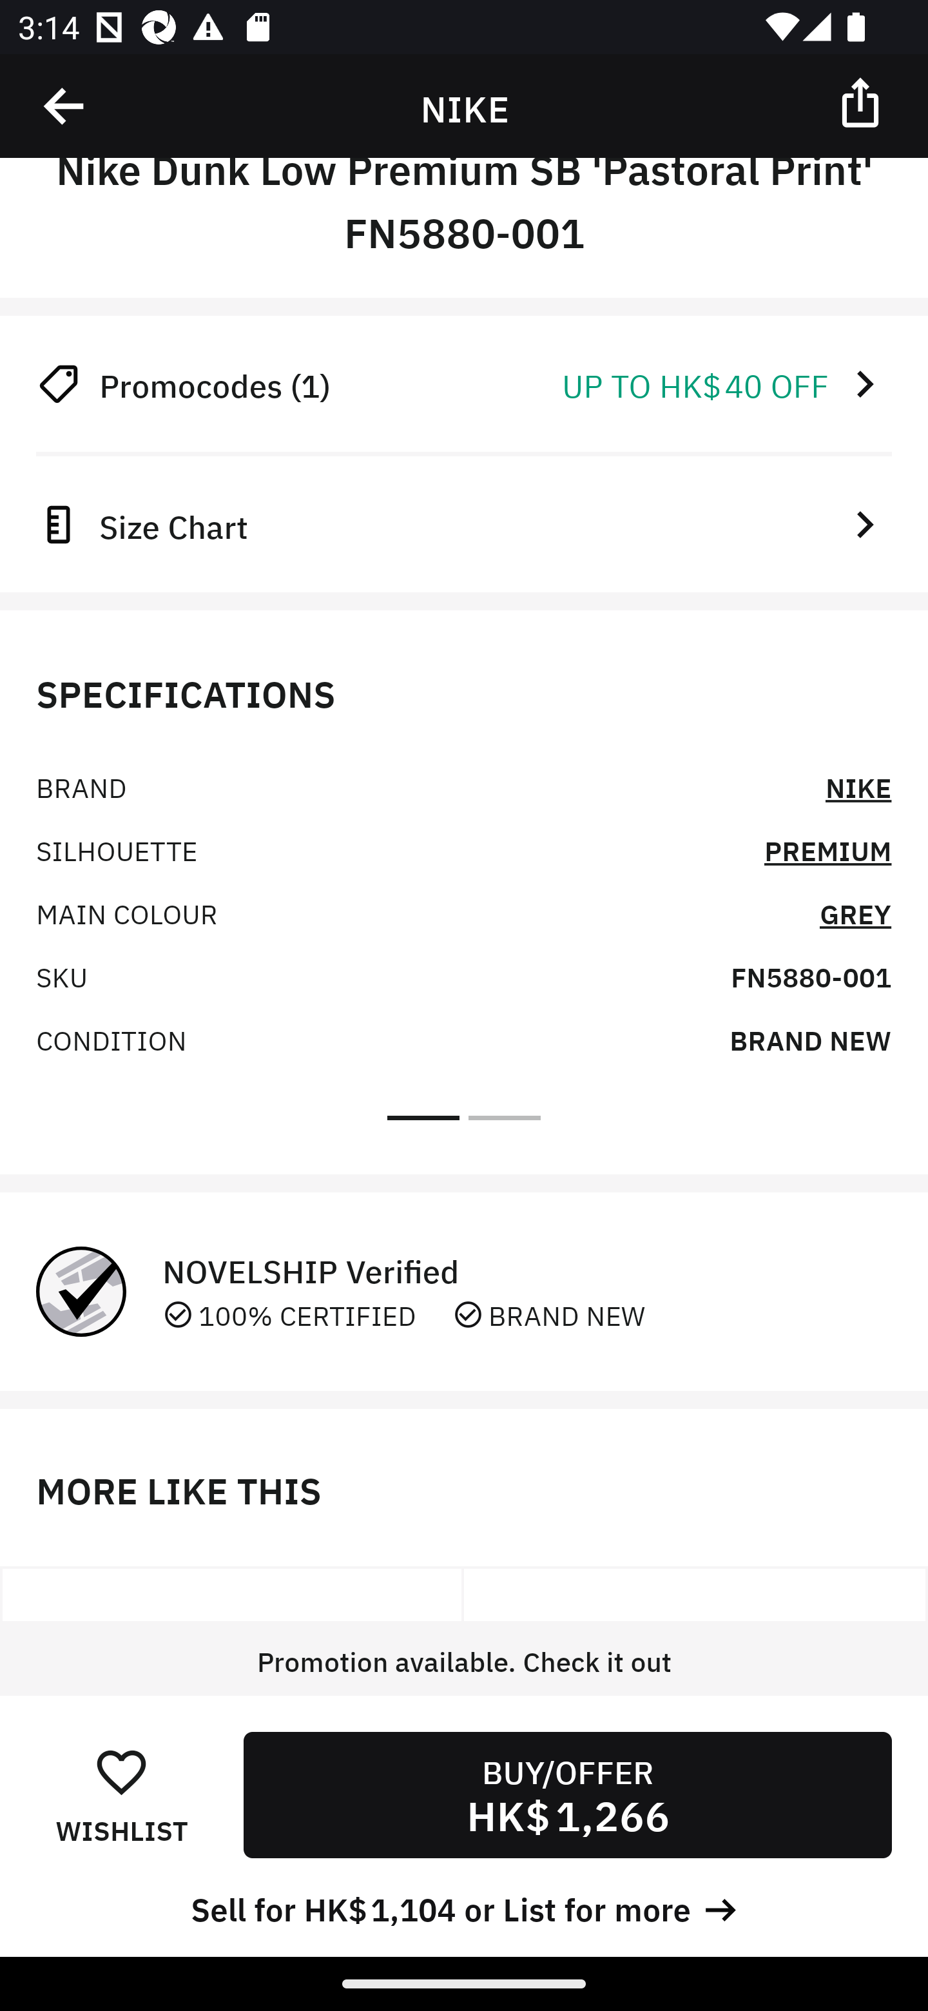 This screenshot has width=928, height=2011. I want to click on Promocodes (1) UP TO HK$ 40 OFF , so click(464, 383).